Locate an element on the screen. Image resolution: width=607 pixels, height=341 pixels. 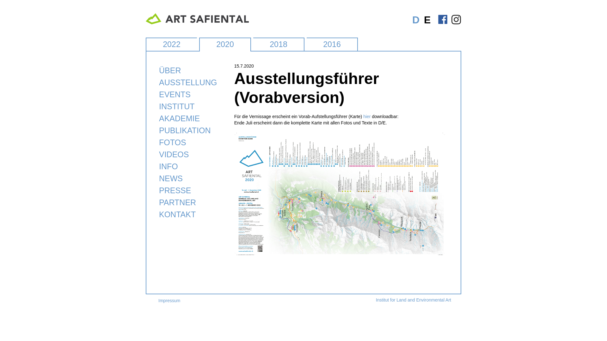
2020 is located at coordinates (225, 44).